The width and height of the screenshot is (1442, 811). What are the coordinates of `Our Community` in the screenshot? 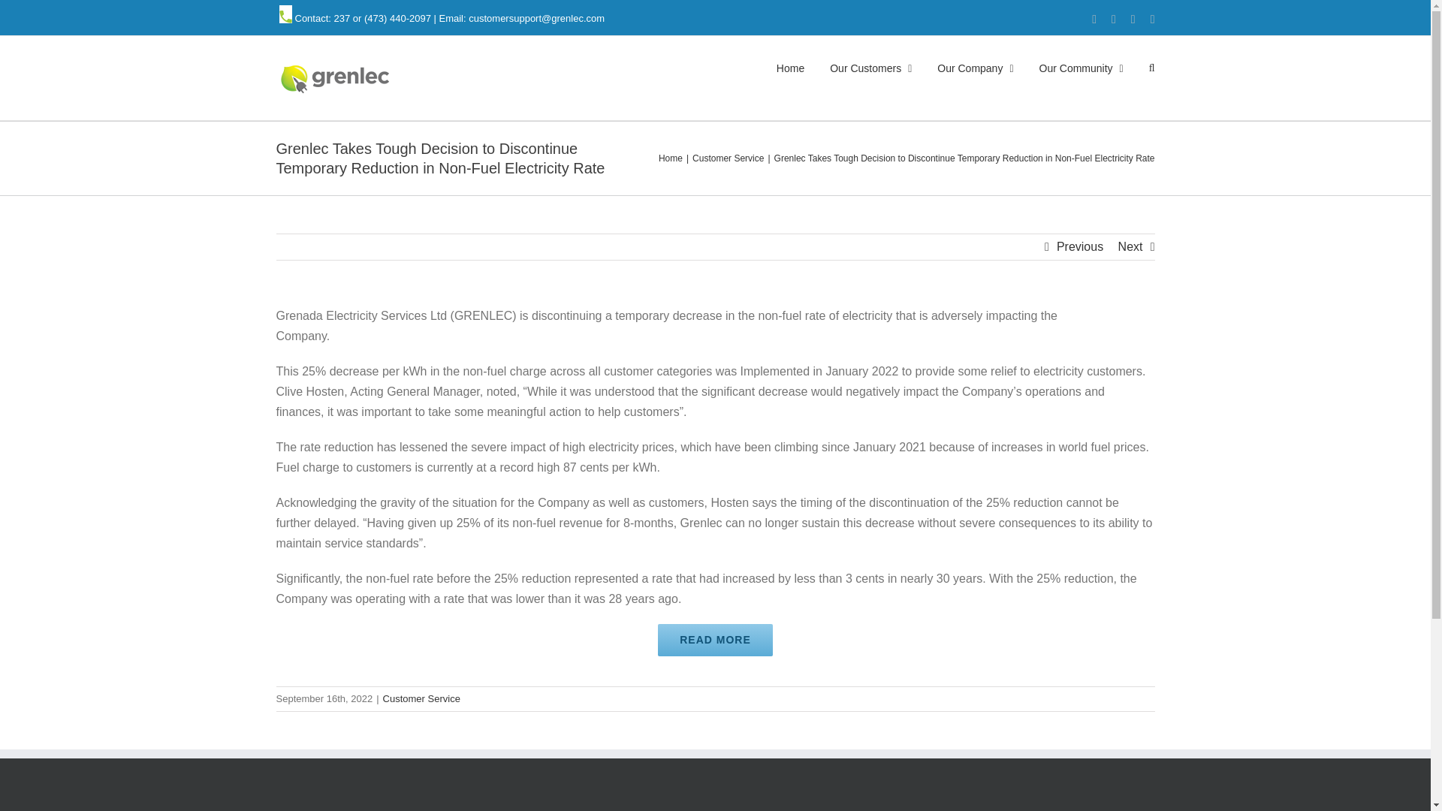 It's located at (1081, 67).